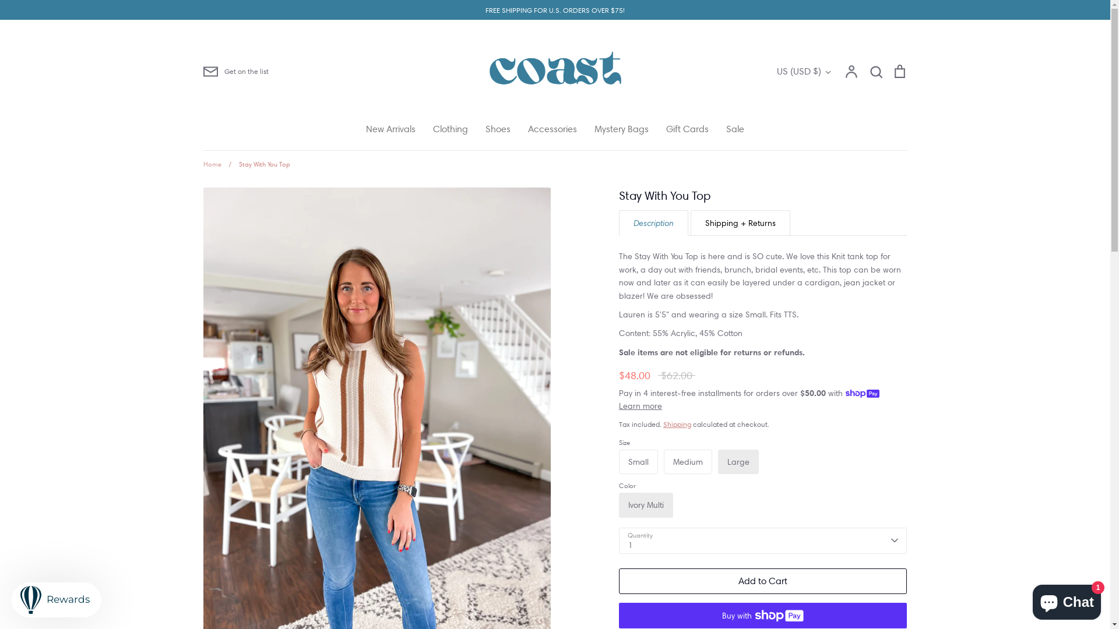 Image resolution: width=1119 pixels, height=629 pixels. What do you see at coordinates (736, 129) in the screenshot?
I see `Sale` at bounding box center [736, 129].